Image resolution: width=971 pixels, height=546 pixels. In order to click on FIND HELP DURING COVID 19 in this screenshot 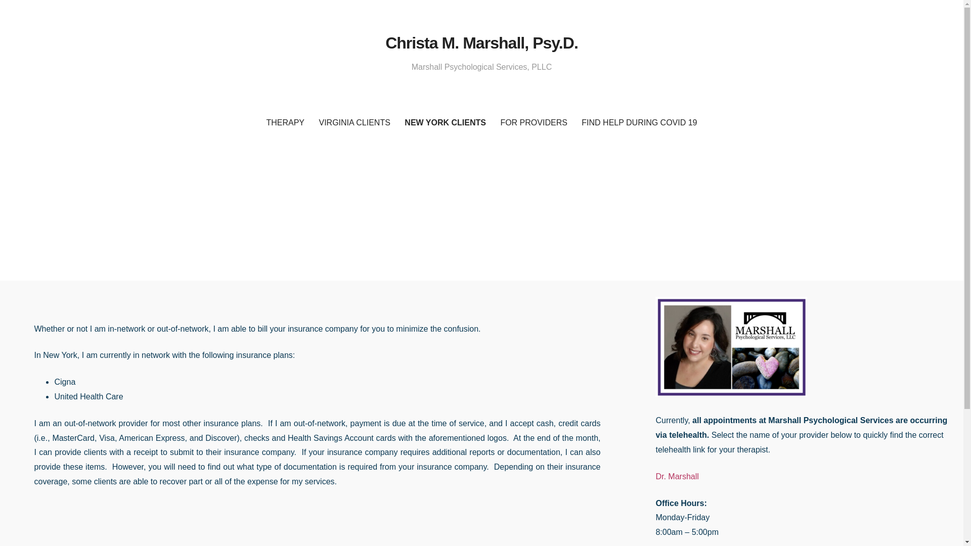, I will do `click(639, 123)`.